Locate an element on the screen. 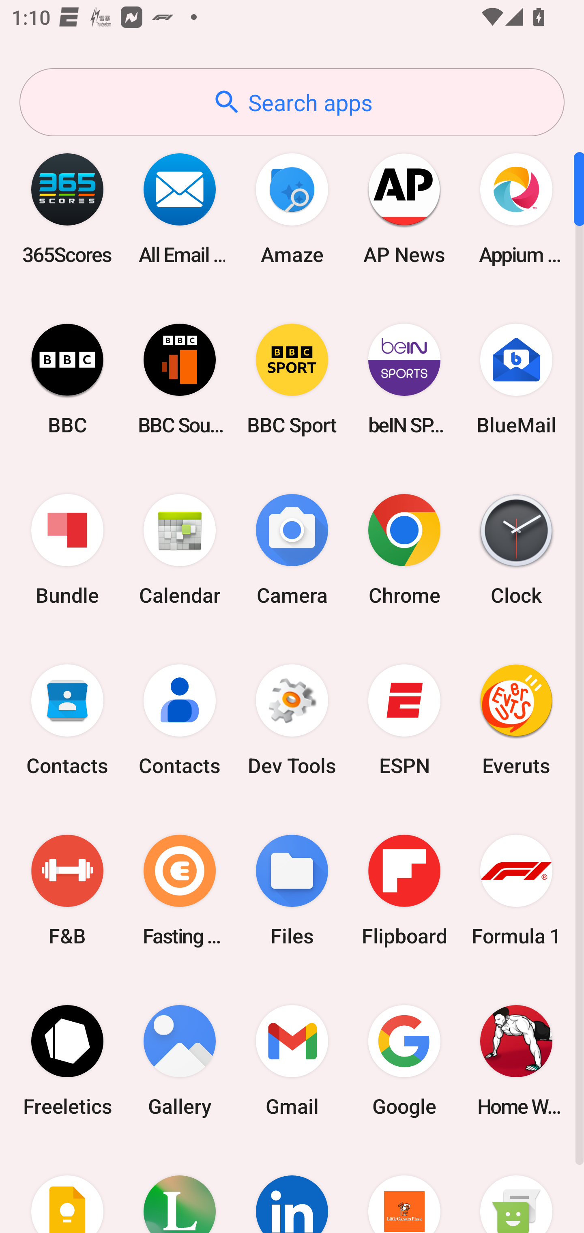 This screenshot has width=584, height=1233. Files is located at coordinates (292, 890).